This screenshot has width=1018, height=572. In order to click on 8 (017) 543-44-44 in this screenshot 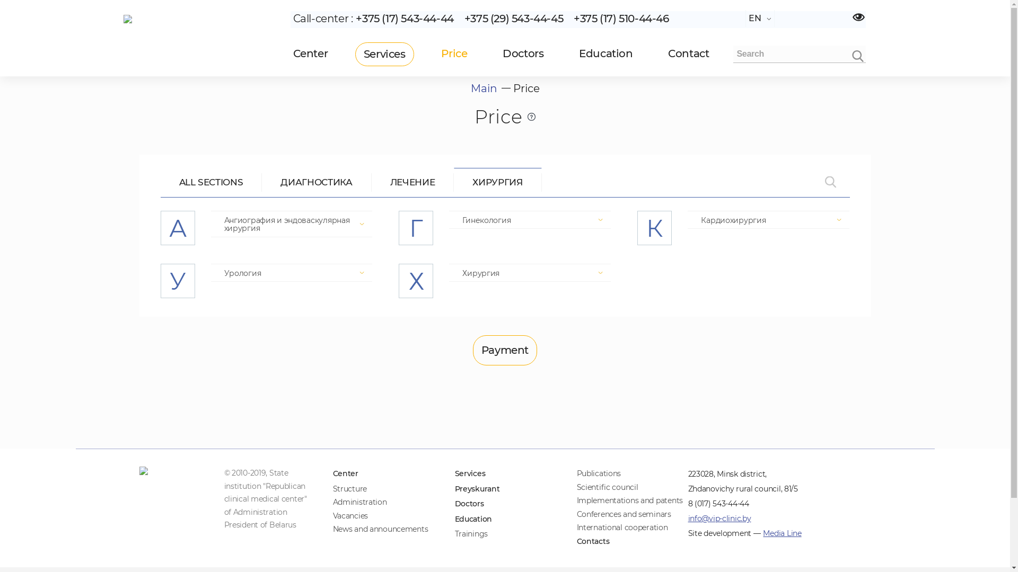, I will do `click(719, 504)`.